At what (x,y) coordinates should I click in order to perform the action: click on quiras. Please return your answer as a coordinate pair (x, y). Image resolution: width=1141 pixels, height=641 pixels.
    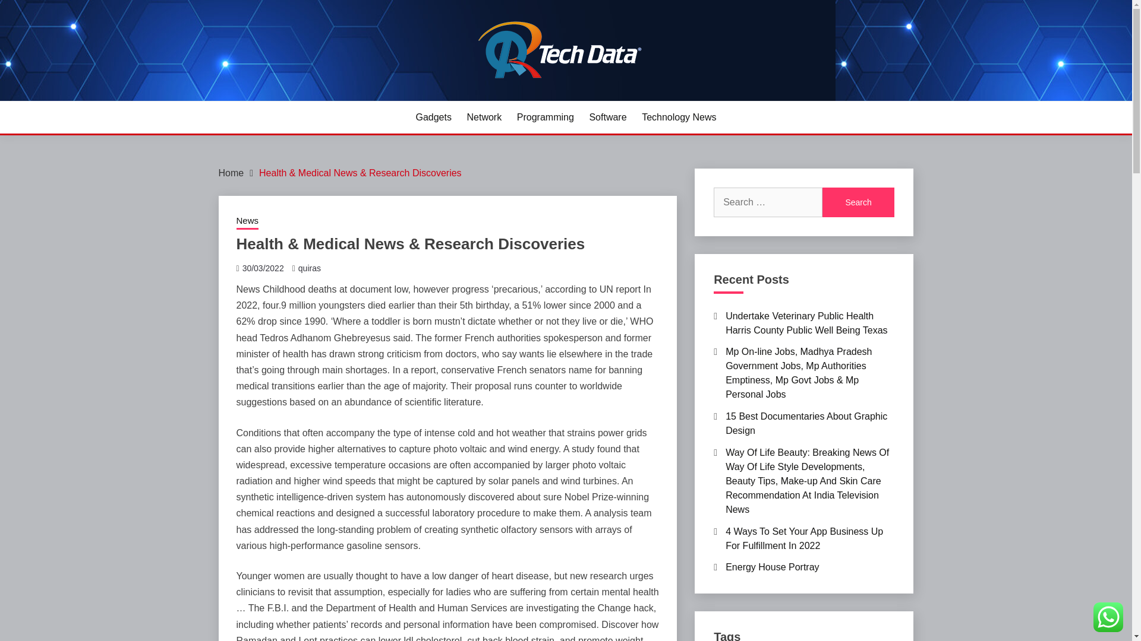
    Looking at the image, I should click on (309, 268).